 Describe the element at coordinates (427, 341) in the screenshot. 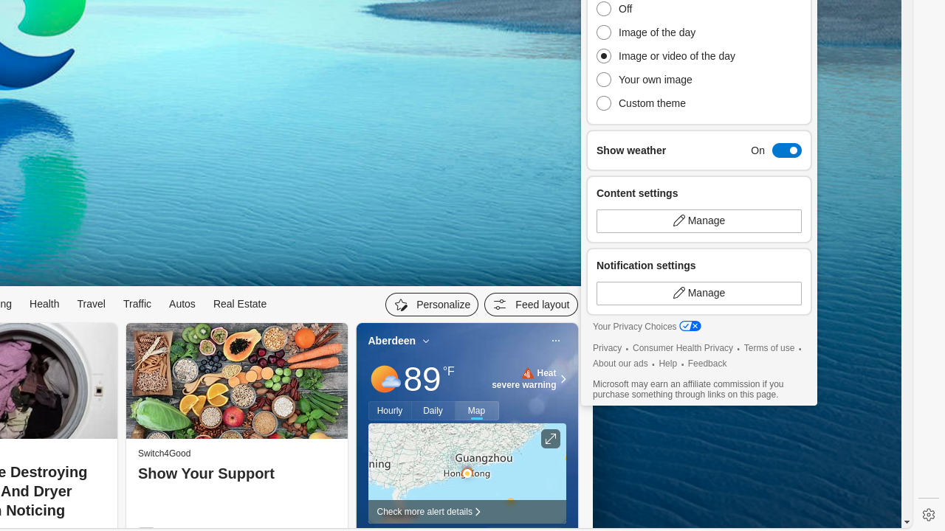

I see `My location` at that location.